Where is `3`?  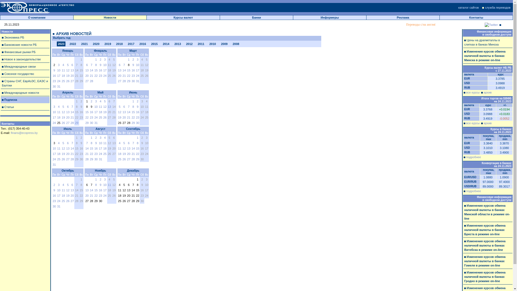 3 is located at coordinates (138, 60).